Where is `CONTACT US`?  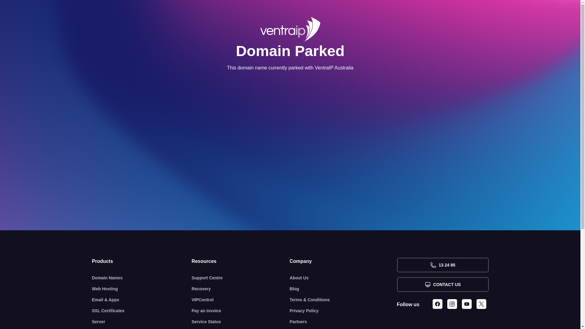
CONTACT US is located at coordinates (442, 285).